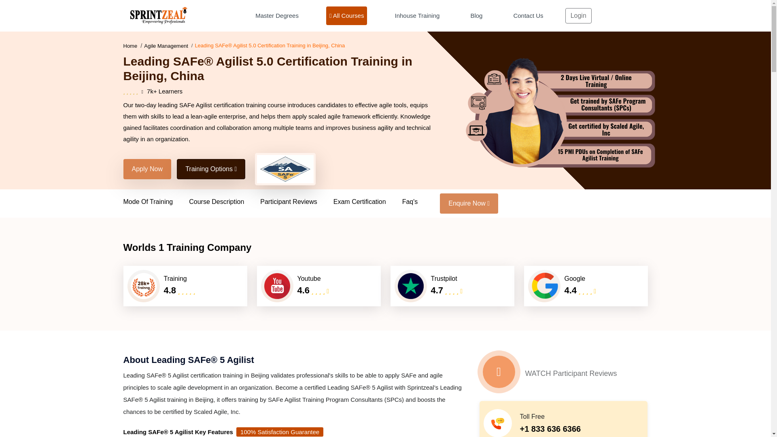 The image size is (777, 437). Describe the element at coordinates (418, 202) in the screenshot. I see `Faq's` at that location.